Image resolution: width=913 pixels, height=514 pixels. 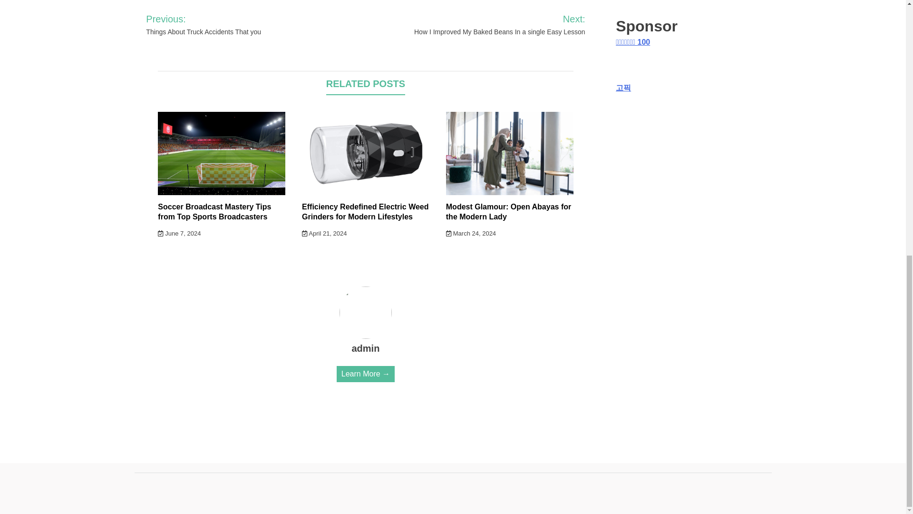 I want to click on March 24, 2024, so click(x=471, y=233).